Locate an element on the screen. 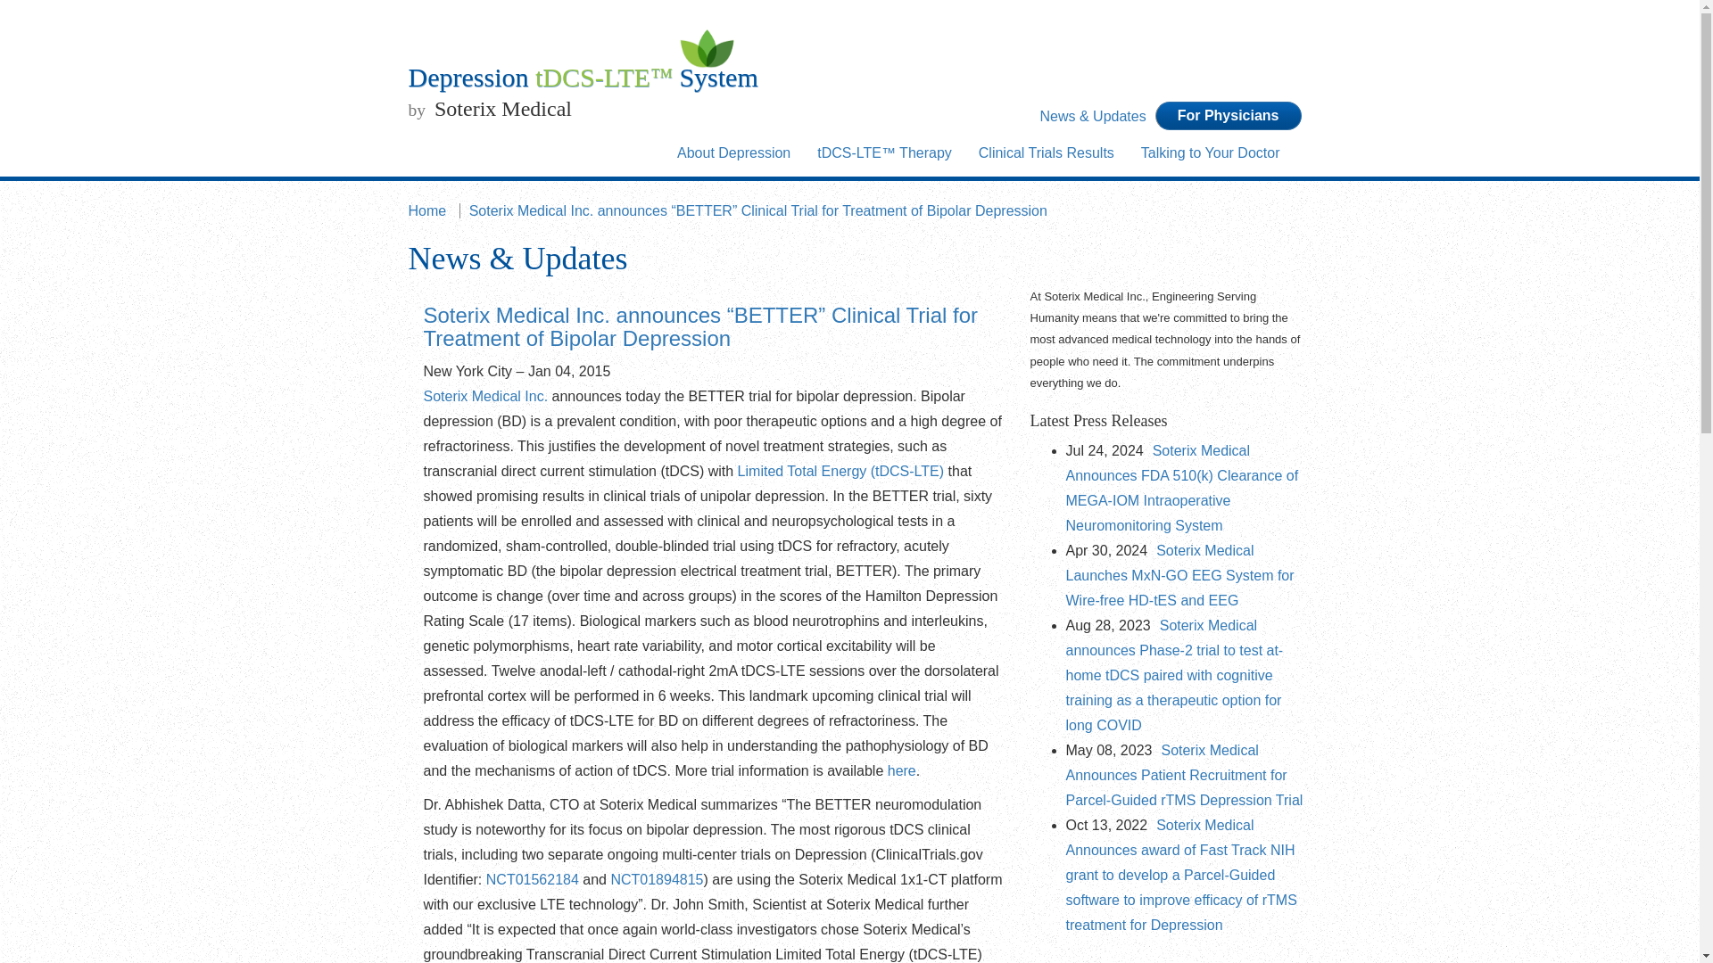 The width and height of the screenshot is (1713, 963). Soterix Medical Inc. is located at coordinates (485, 396).